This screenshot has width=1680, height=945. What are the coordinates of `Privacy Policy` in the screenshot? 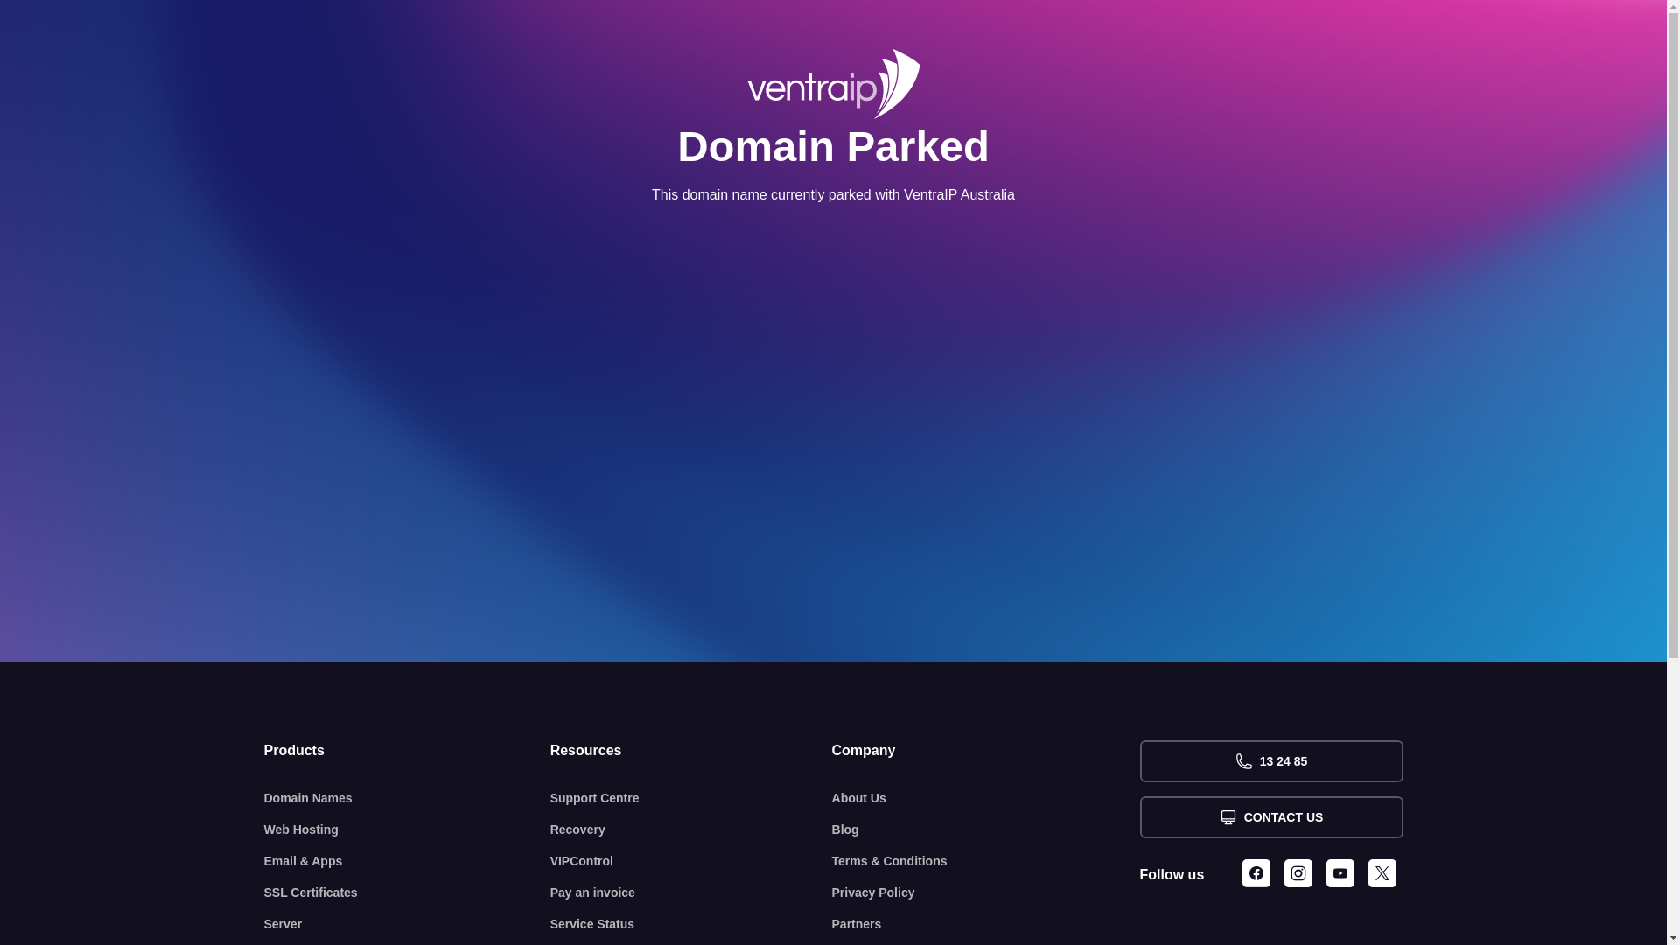 It's located at (986, 892).